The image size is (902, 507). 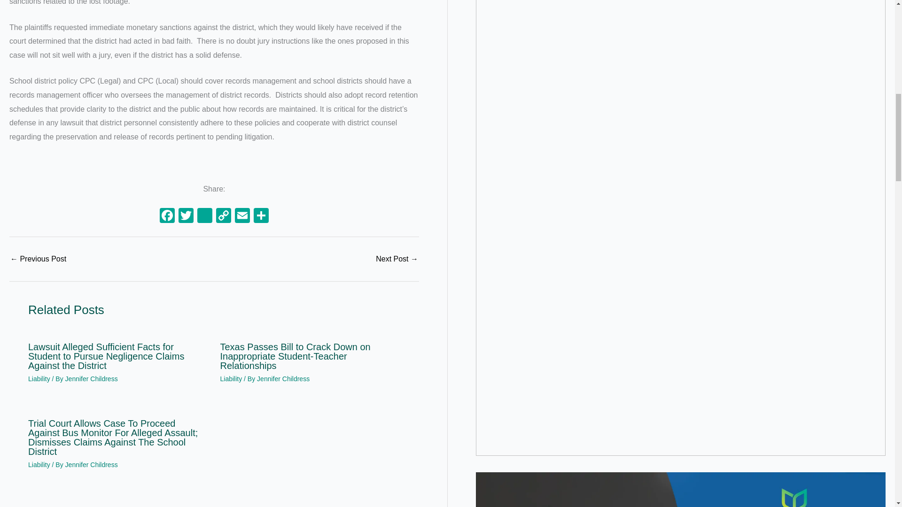 I want to click on Copy Link, so click(x=224, y=216).